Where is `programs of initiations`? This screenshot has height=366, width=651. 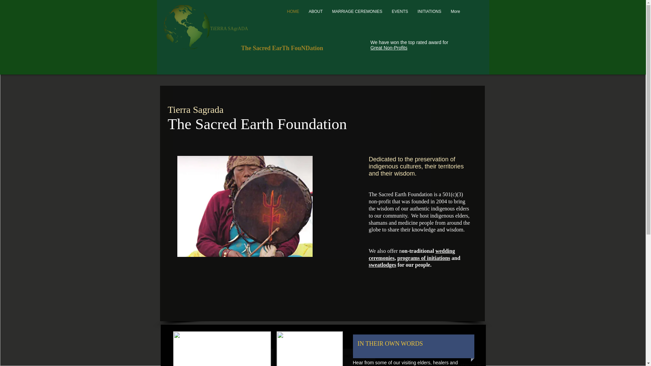 programs of initiations is located at coordinates (424, 258).